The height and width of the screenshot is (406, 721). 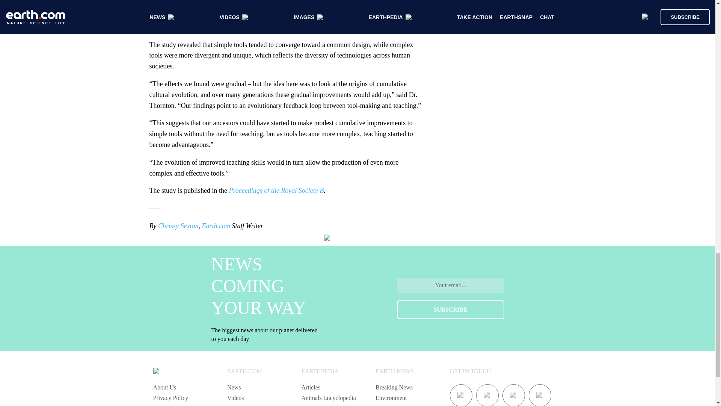 What do you see at coordinates (451, 310) in the screenshot?
I see `SUBSCRIBE` at bounding box center [451, 310].